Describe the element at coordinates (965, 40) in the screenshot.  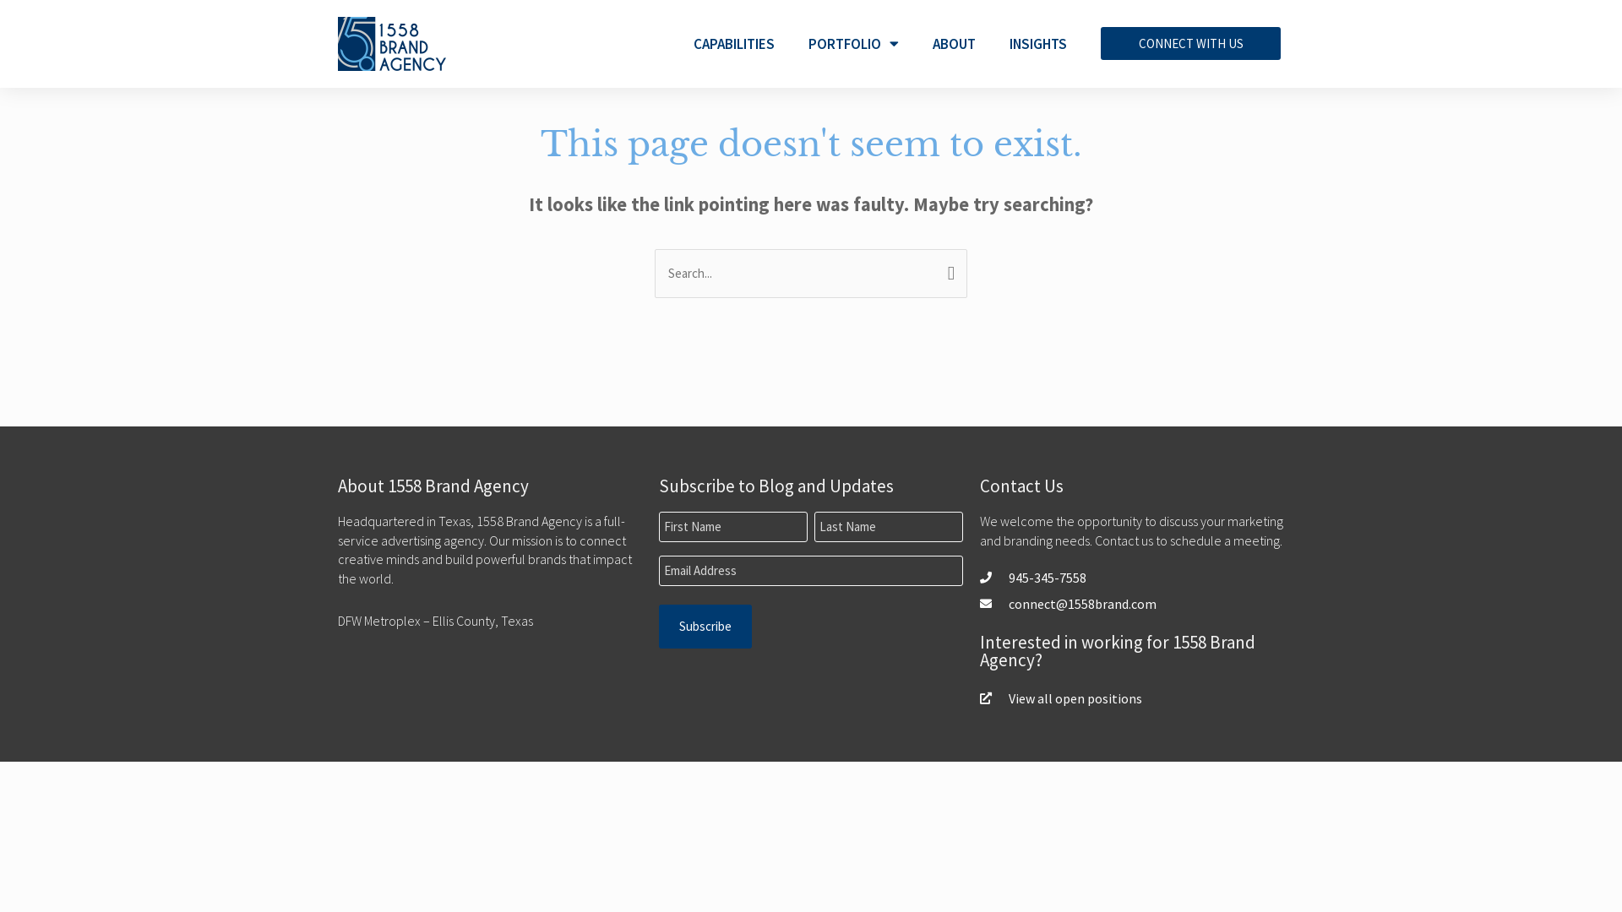
I see `About` at that location.